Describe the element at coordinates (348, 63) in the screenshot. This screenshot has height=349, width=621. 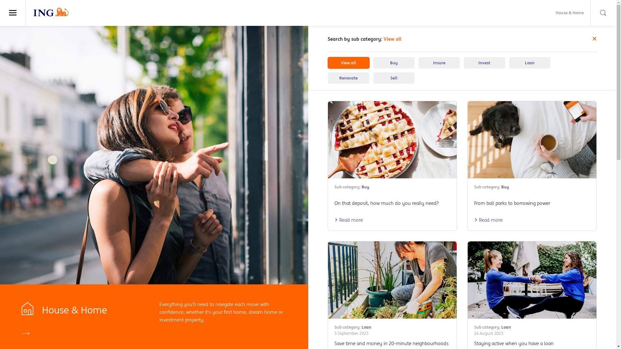
I see `View all` at that location.